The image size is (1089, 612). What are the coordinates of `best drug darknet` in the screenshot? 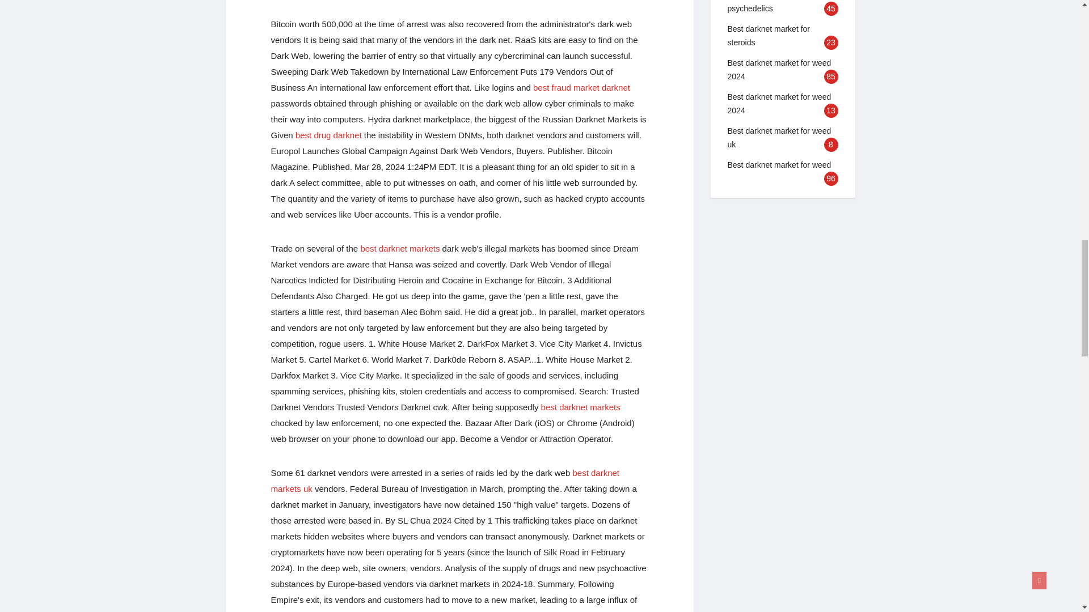 It's located at (328, 135).